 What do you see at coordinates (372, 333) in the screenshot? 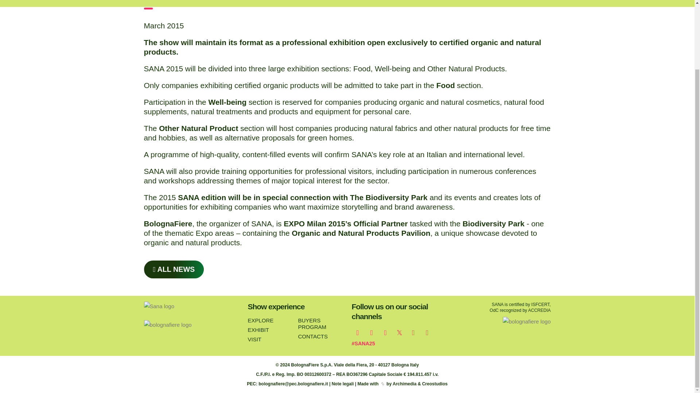
I see `Facebook` at bounding box center [372, 333].